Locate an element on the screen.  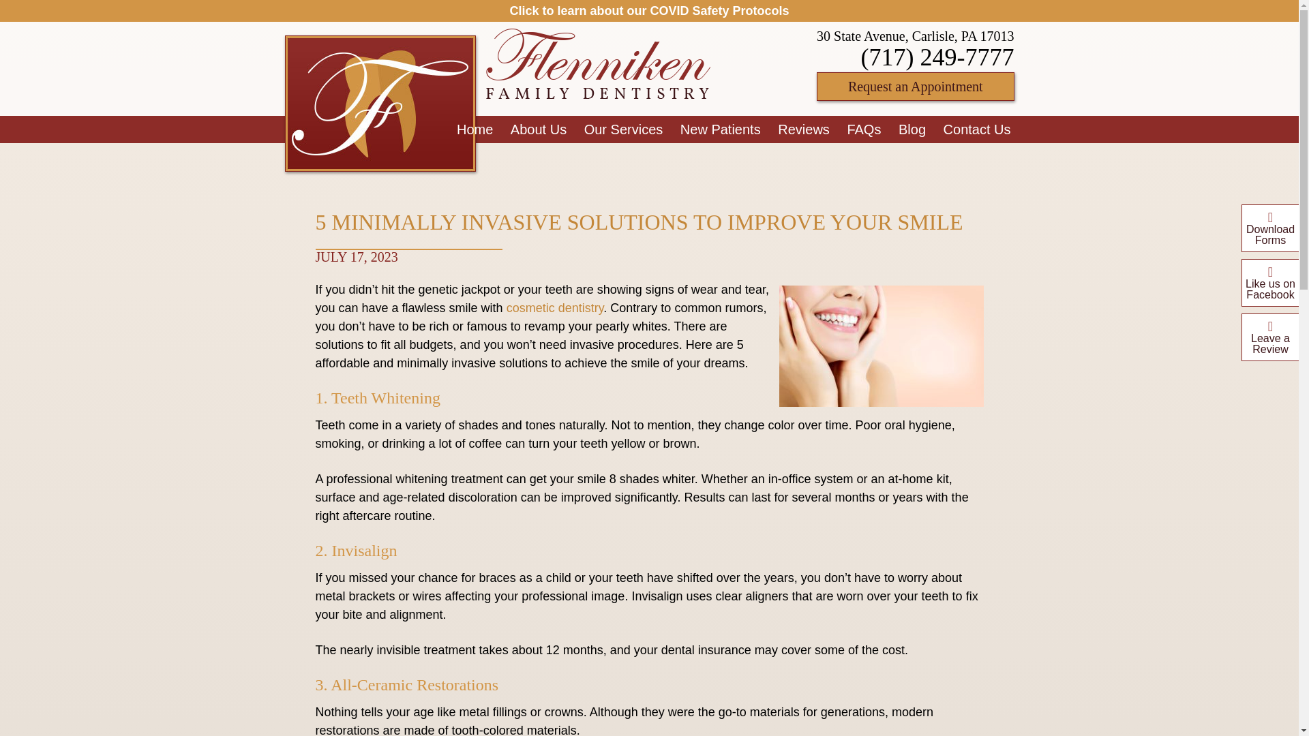
Request an Appointment is located at coordinates (915, 86).